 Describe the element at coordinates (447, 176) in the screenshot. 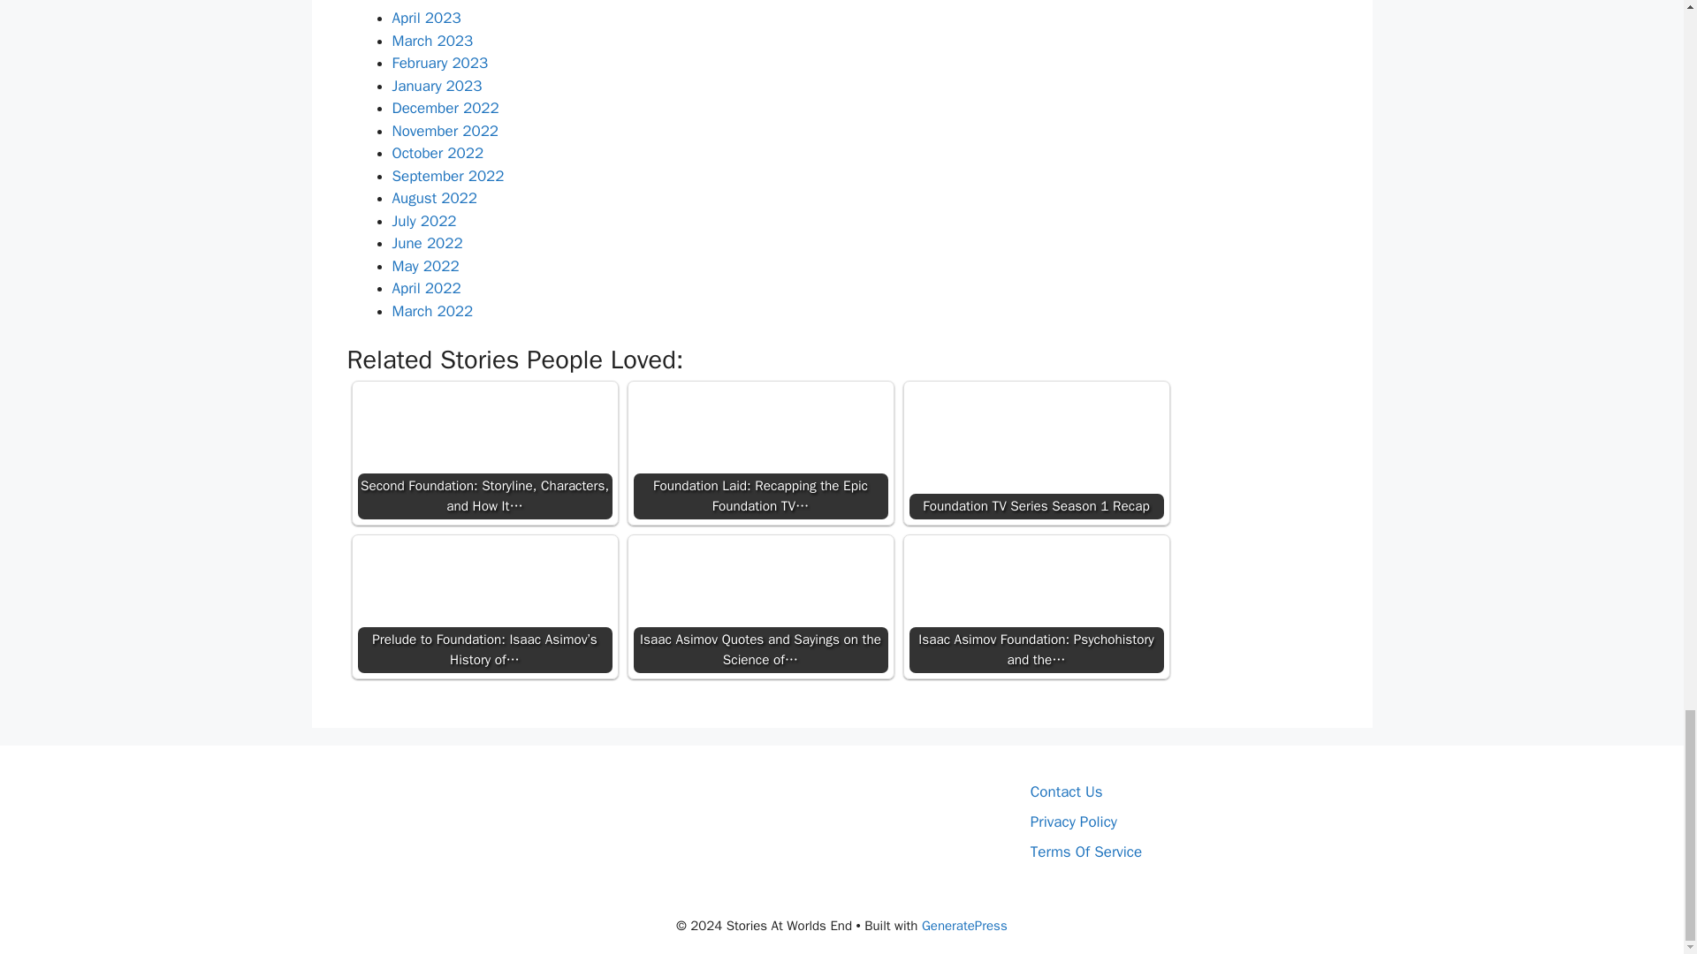

I see `September 2022` at that location.